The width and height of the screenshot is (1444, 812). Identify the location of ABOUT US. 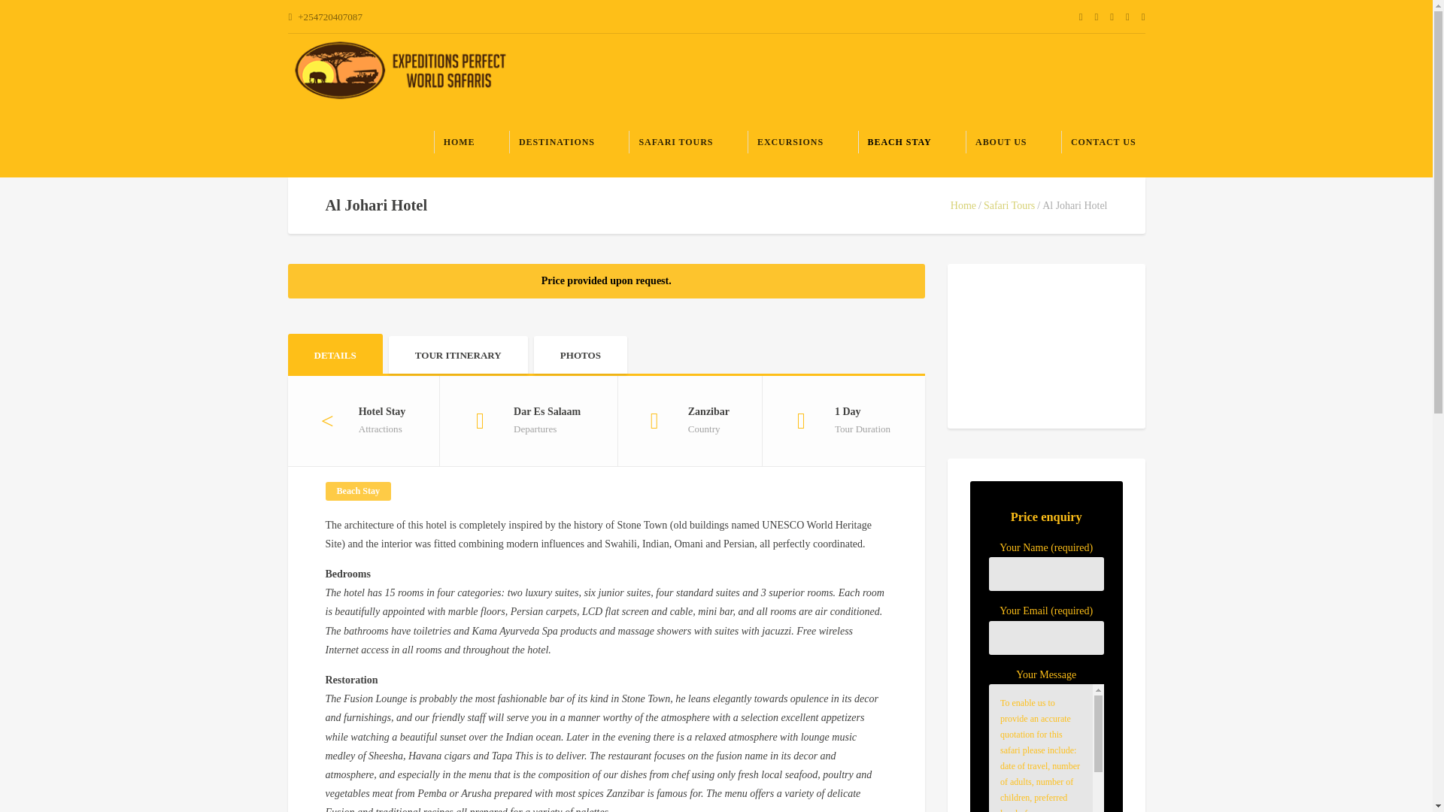
(1000, 141).